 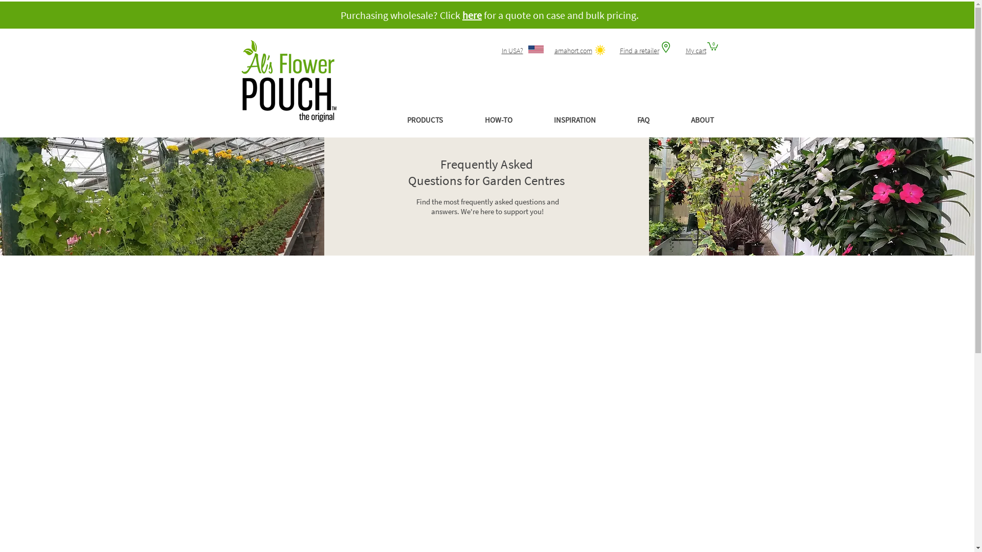 What do you see at coordinates (511, 51) in the screenshot?
I see `In USA?` at bounding box center [511, 51].